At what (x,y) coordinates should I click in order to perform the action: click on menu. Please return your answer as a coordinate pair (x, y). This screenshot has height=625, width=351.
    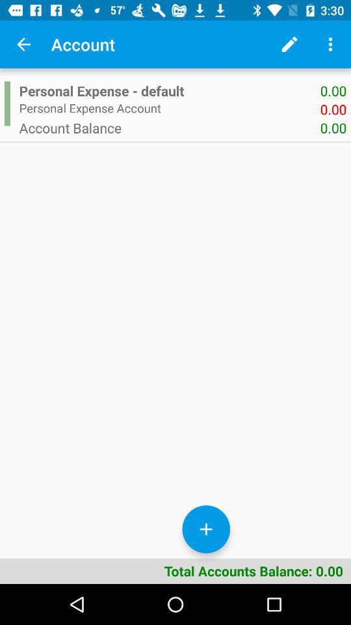
    Looking at the image, I should click on (330, 44).